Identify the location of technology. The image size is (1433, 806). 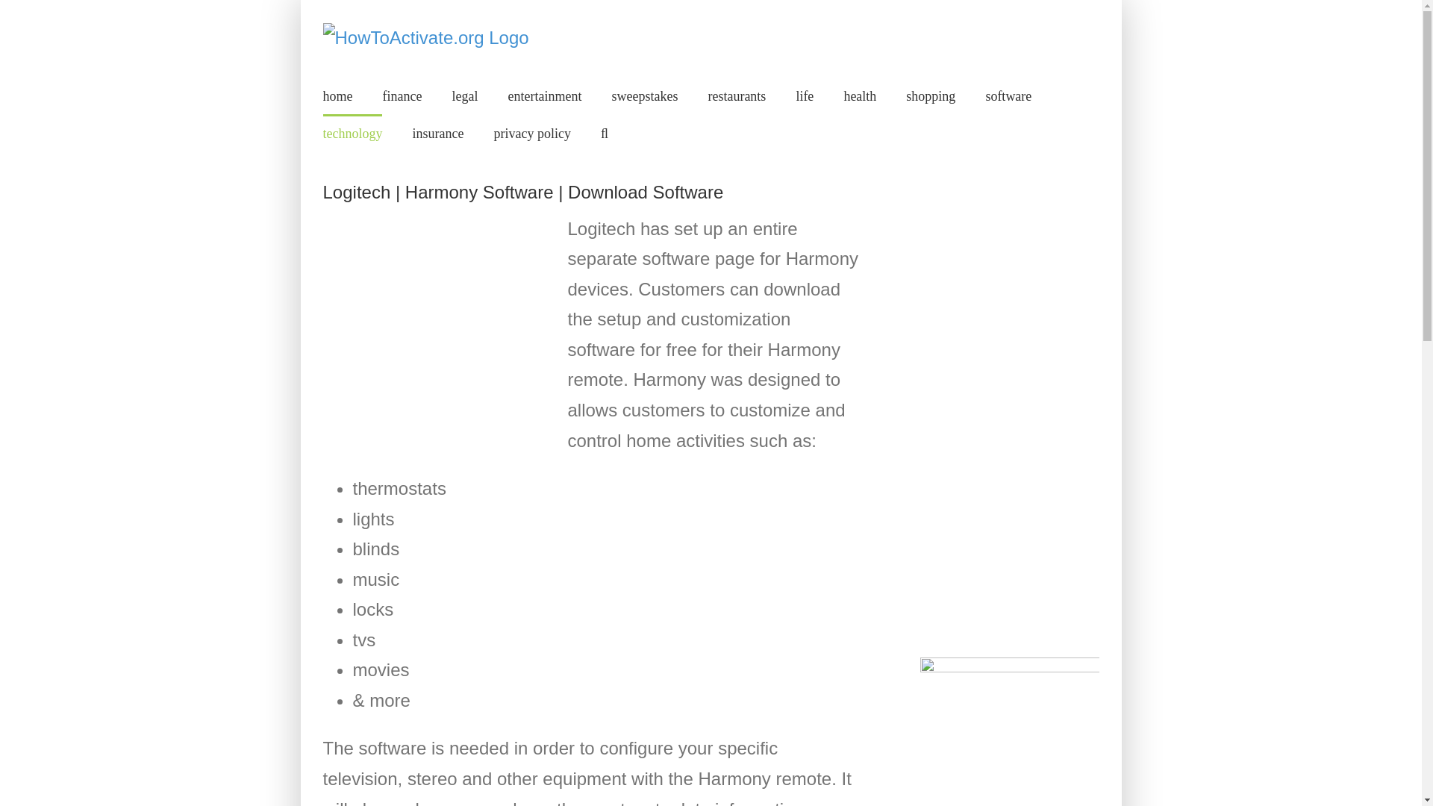
(352, 133).